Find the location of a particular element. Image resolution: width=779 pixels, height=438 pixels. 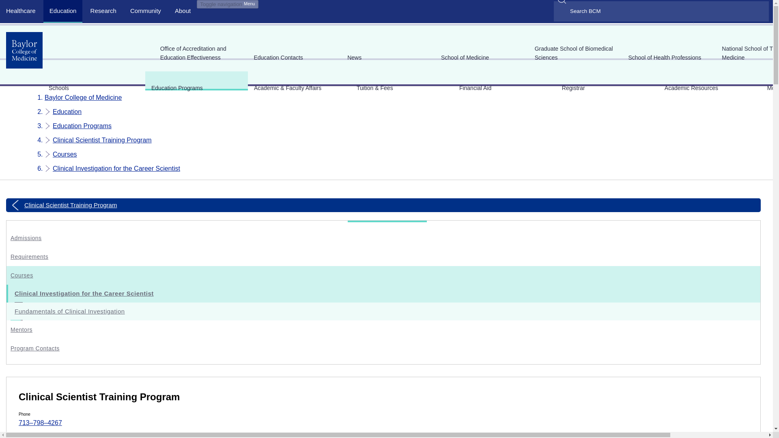

Courses is located at coordinates (65, 154).